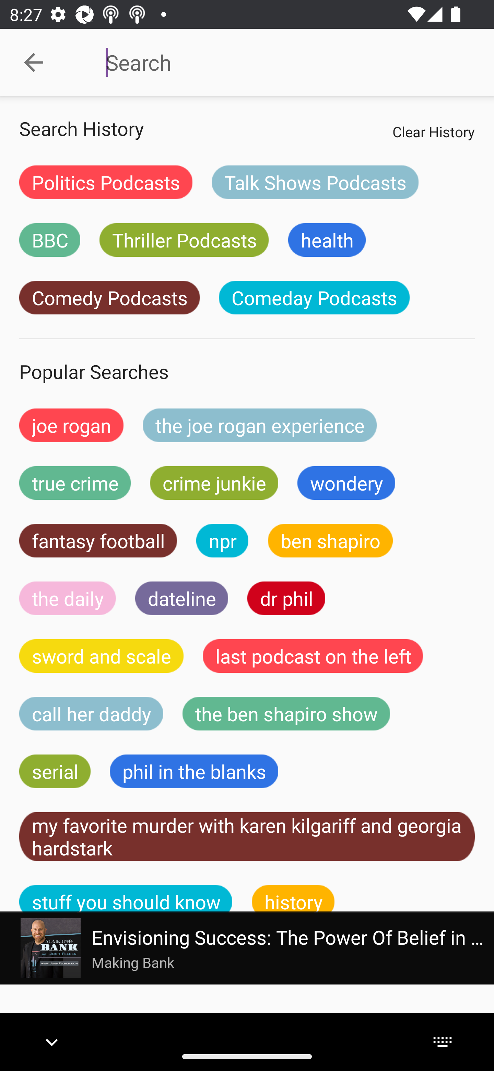  What do you see at coordinates (330, 541) in the screenshot?
I see `ben shapiro` at bounding box center [330, 541].